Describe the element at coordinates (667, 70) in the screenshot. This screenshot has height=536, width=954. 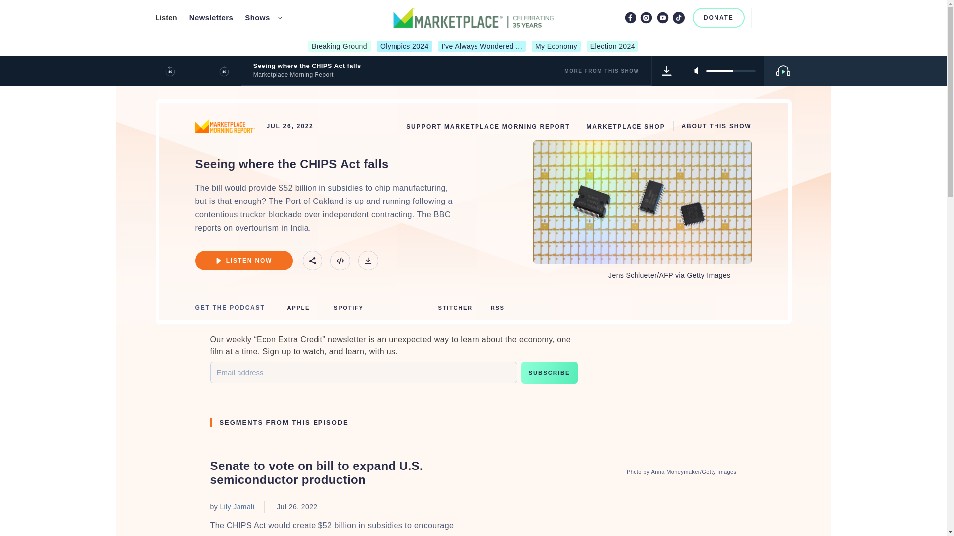
I see `Download Track` at that location.